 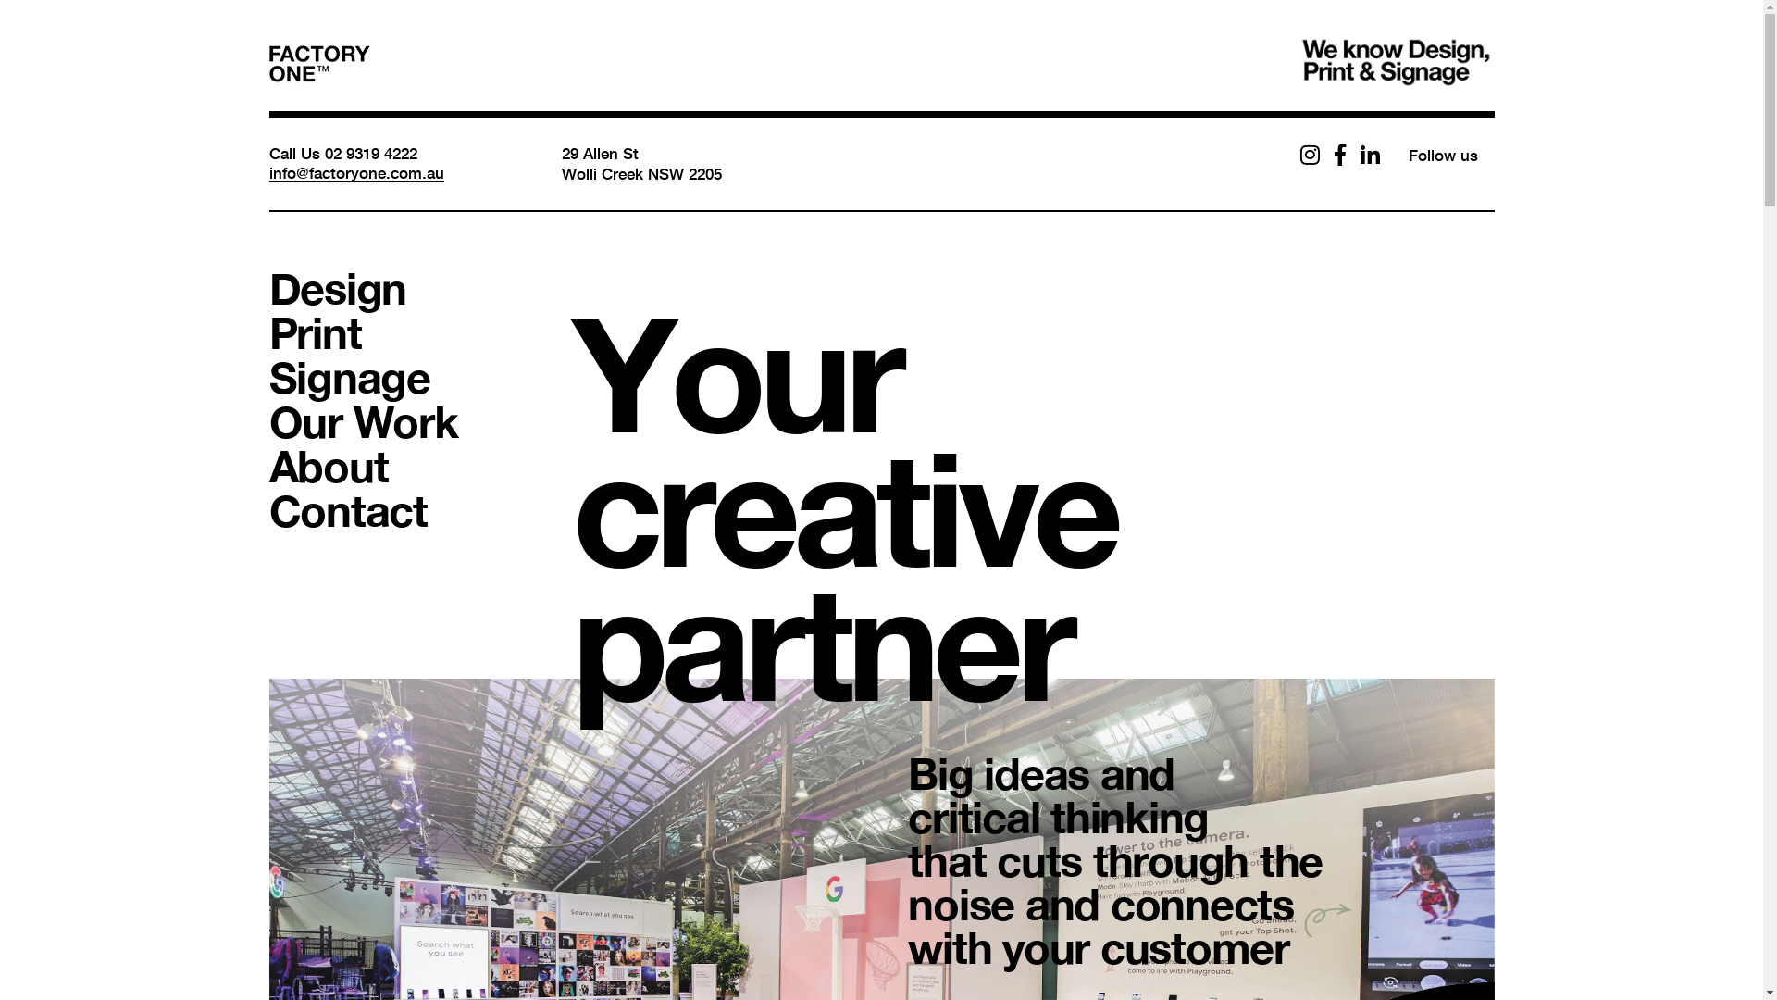 What do you see at coordinates (837, 800) in the screenshot?
I see `Flags, Pull-ups
& Aframes` at bounding box center [837, 800].